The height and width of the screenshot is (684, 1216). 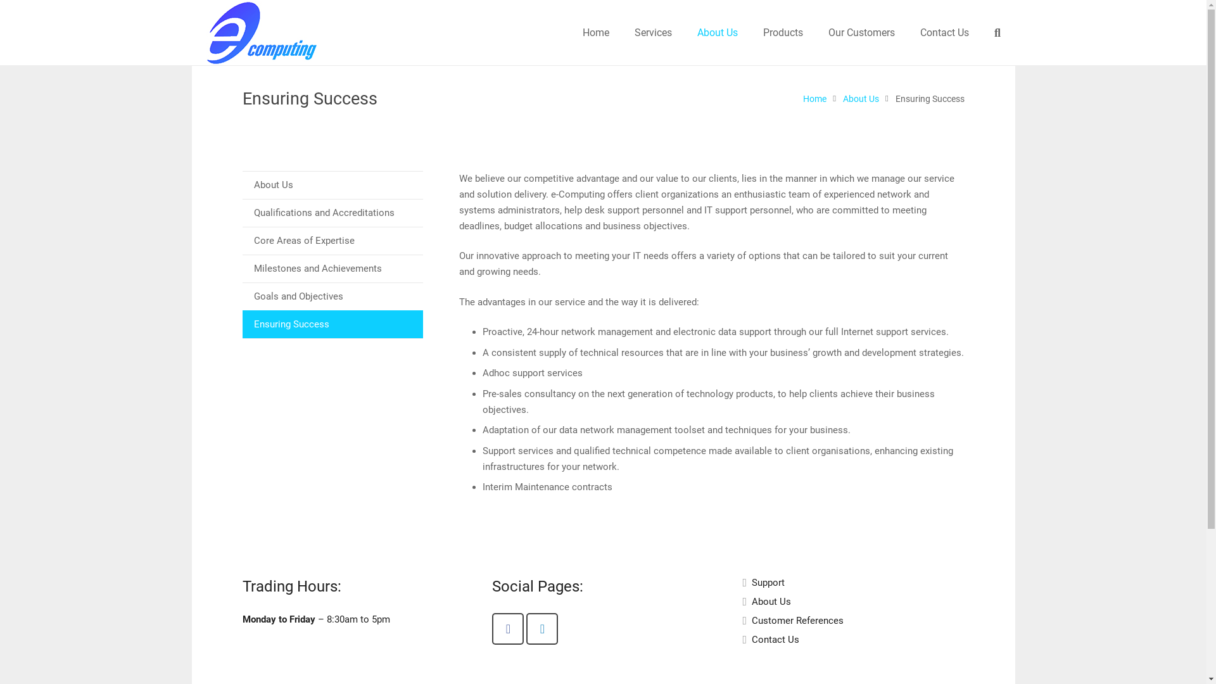 What do you see at coordinates (768, 583) in the screenshot?
I see `Support` at bounding box center [768, 583].